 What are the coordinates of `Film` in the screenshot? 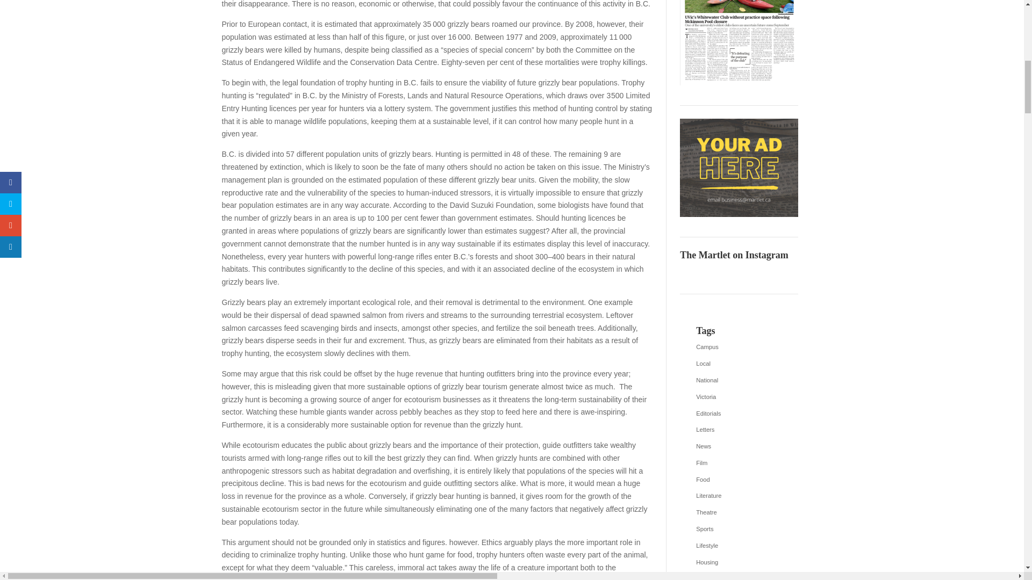 It's located at (739, 463).